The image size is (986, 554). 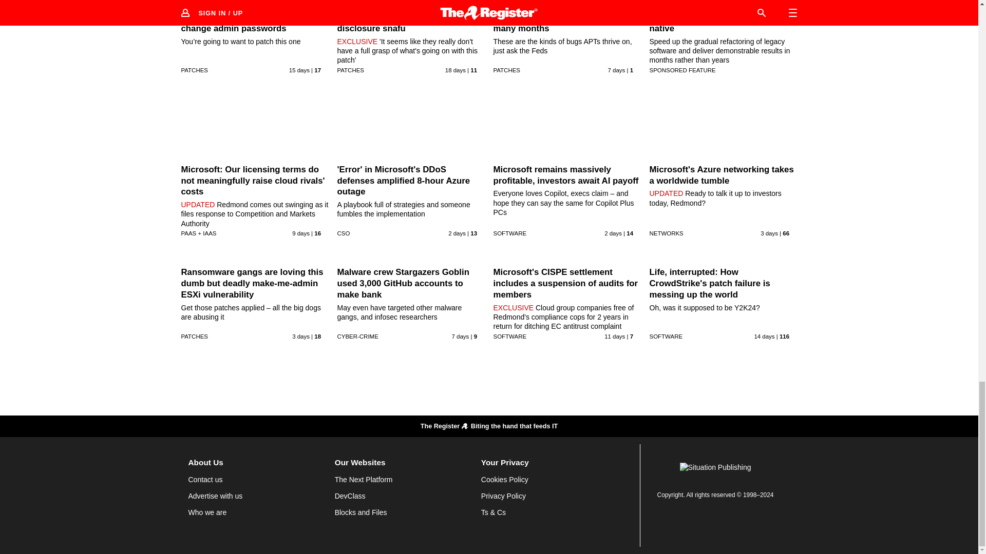 I want to click on 31 Jul 2024 12:58, so click(x=457, y=233).